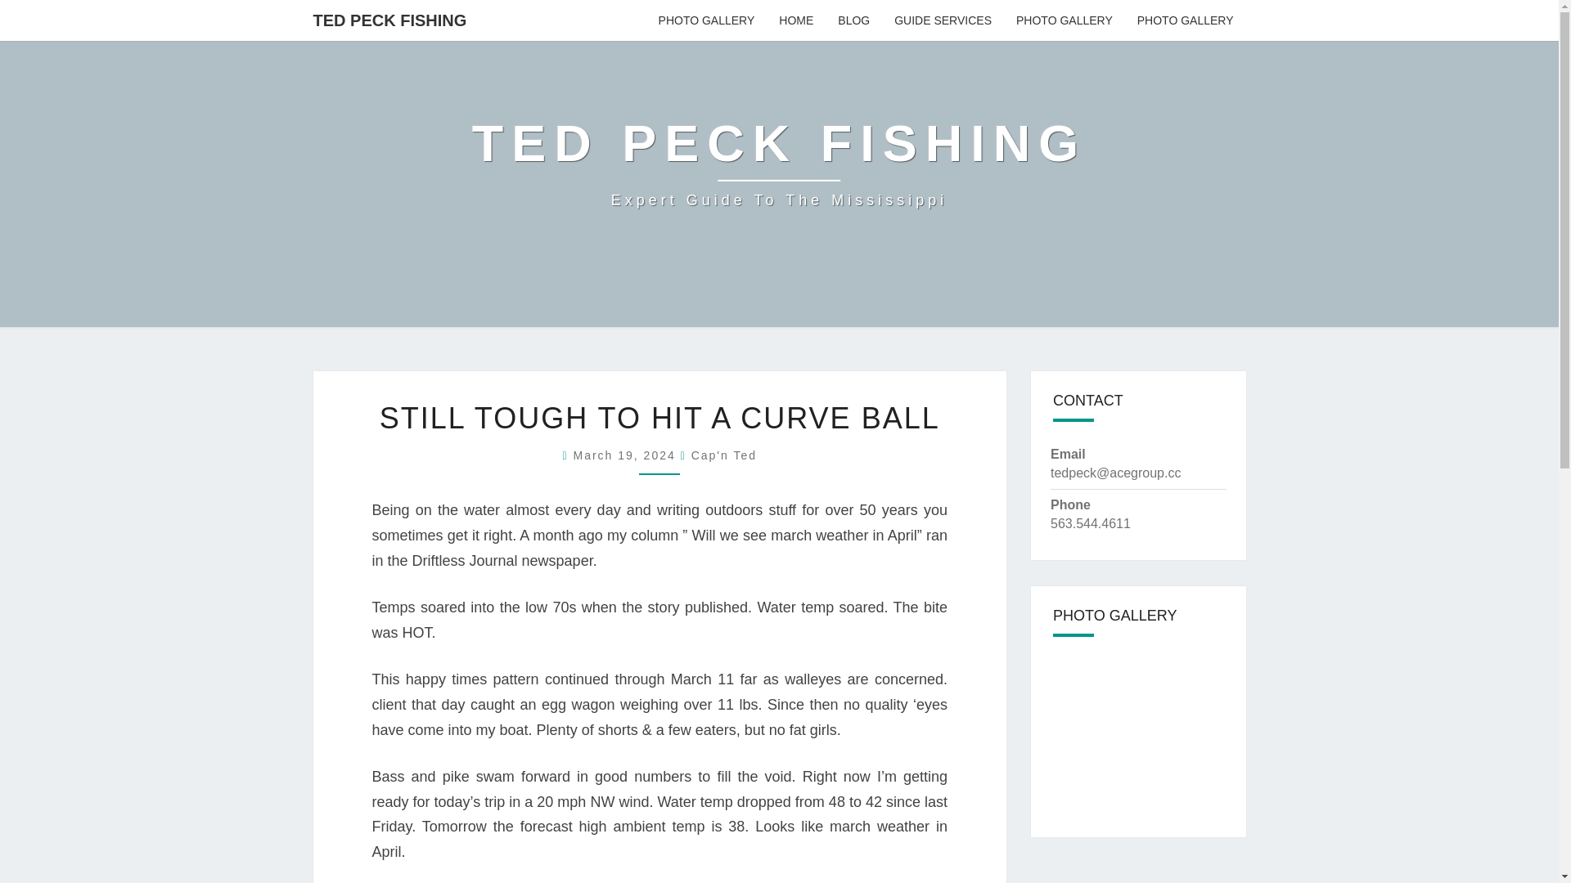  I want to click on BLOG, so click(853, 20).